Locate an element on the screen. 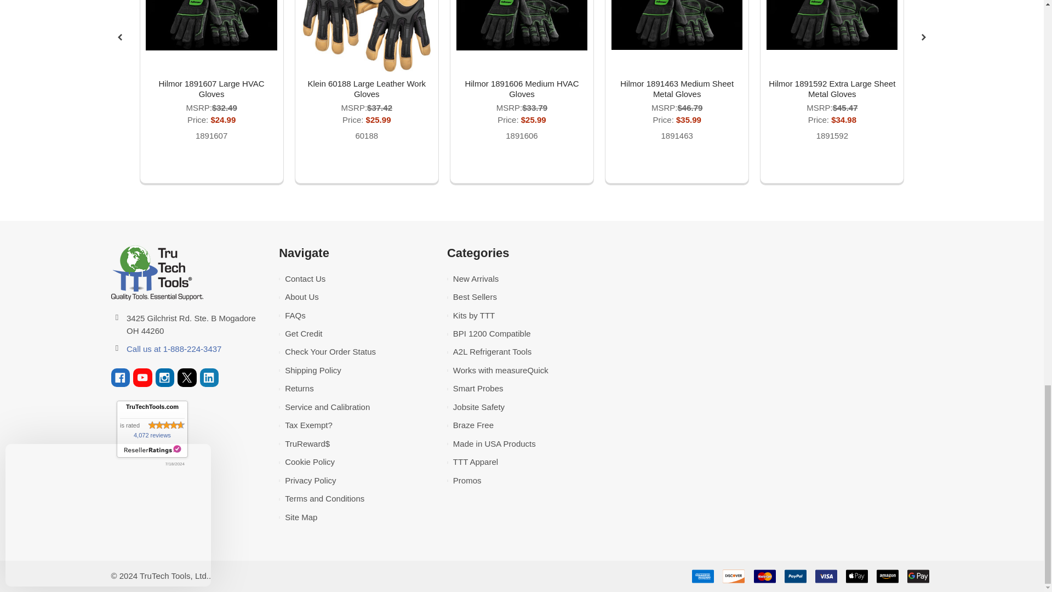 This screenshot has width=1052, height=592. Hilmor 1891606 Medium HVAC Gloves is located at coordinates (522, 25).